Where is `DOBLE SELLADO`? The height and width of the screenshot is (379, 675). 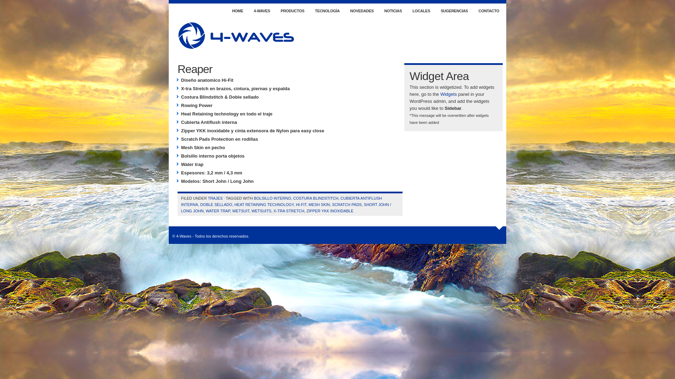 DOBLE SELLADO is located at coordinates (216, 205).